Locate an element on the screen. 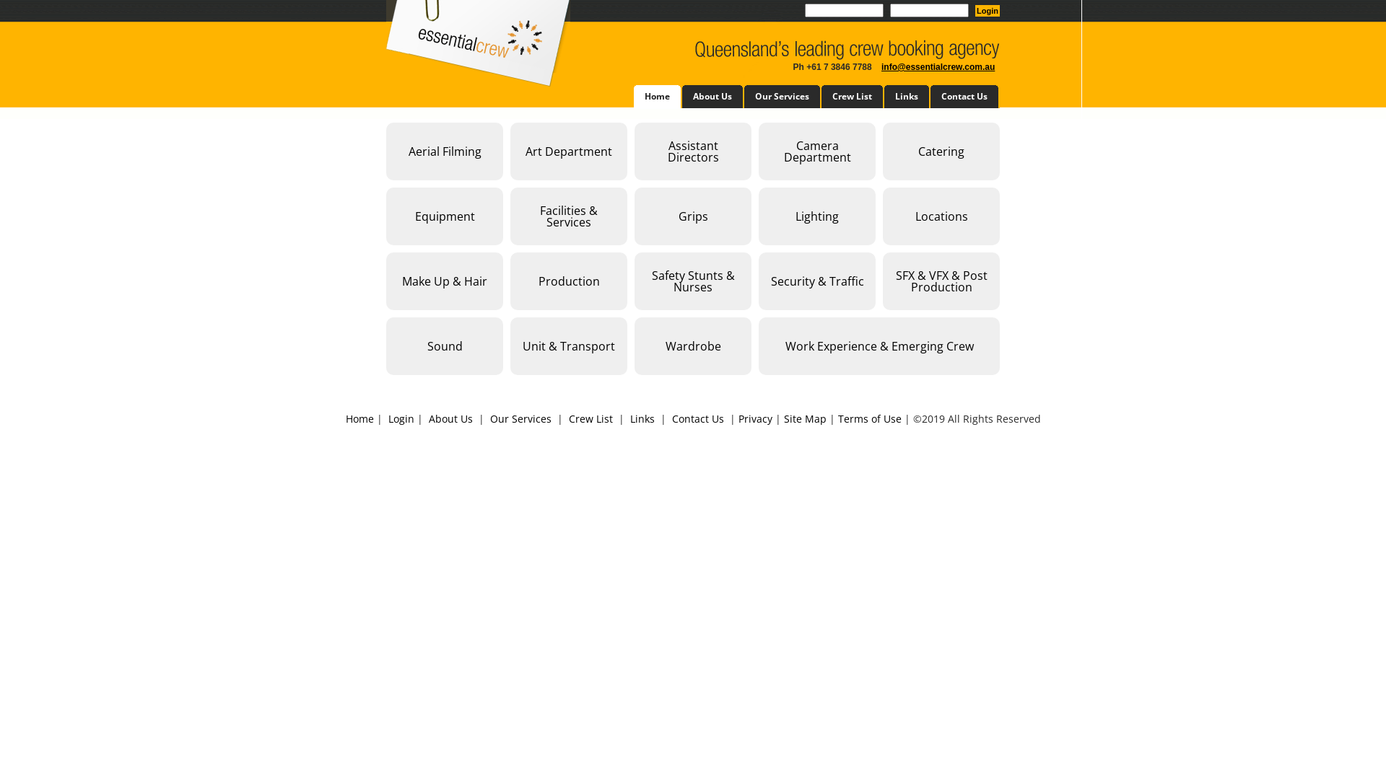 Image resolution: width=1386 pixels, height=779 pixels. Privacy is located at coordinates (755, 418).